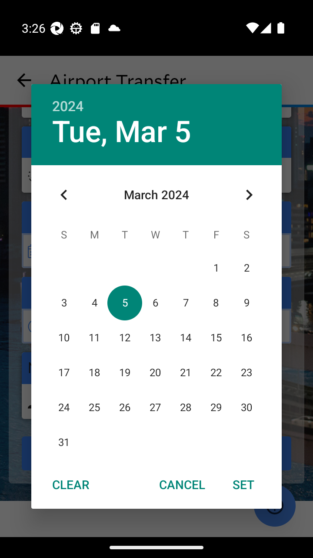 This screenshot has width=313, height=558. Describe the element at coordinates (155, 372) in the screenshot. I see `20 20 March 2024` at that location.